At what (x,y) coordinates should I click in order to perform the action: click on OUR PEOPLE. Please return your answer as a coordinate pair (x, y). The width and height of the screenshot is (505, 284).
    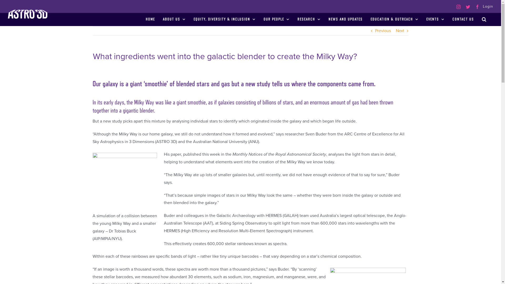
    Looking at the image, I should click on (277, 19).